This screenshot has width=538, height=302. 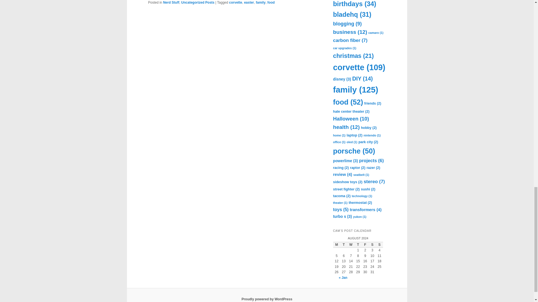 What do you see at coordinates (171, 3) in the screenshot?
I see `Nerd Stuff` at bounding box center [171, 3].